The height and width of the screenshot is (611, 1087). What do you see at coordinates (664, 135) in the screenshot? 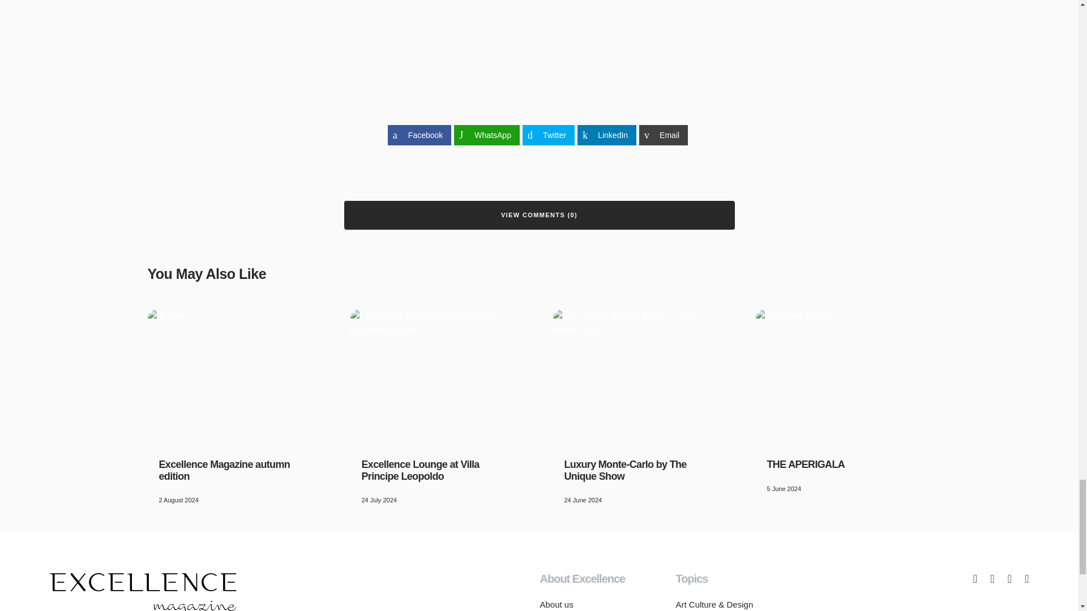
I see `Share on Email` at bounding box center [664, 135].